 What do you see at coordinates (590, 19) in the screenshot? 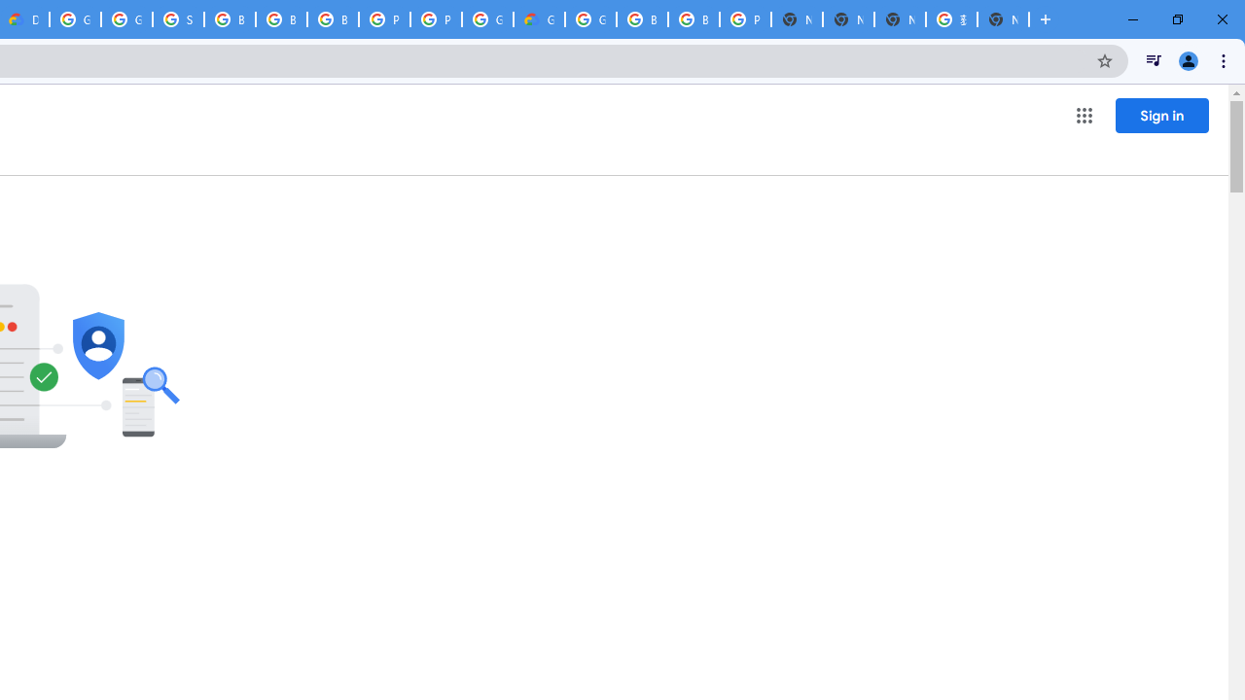
I see `Google Cloud Platform` at bounding box center [590, 19].